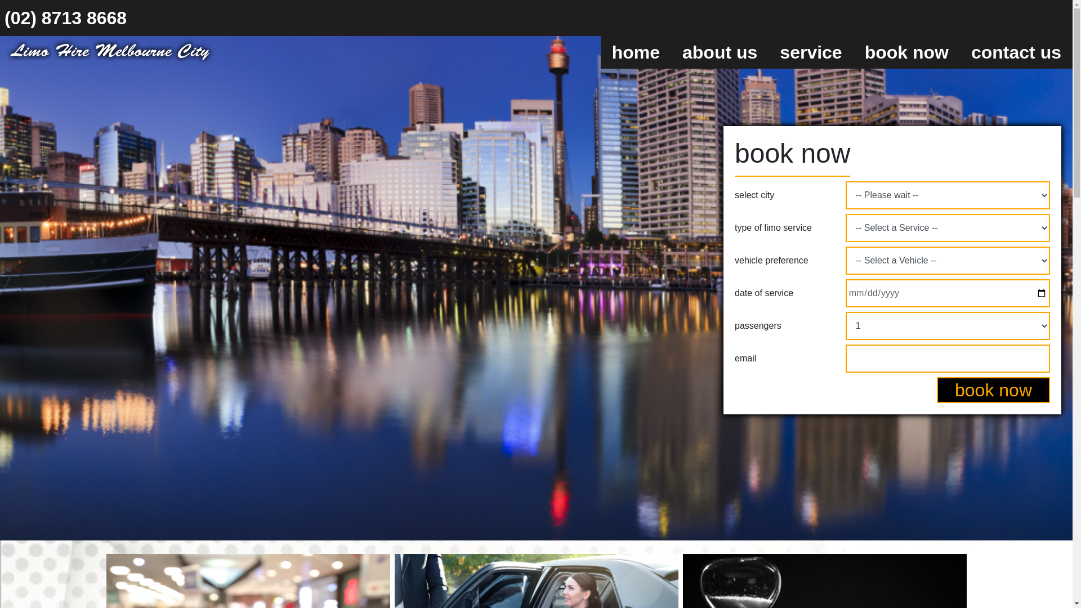 This screenshot has height=608, width=1081. Describe the element at coordinates (636, 52) in the screenshot. I see `home` at that location.